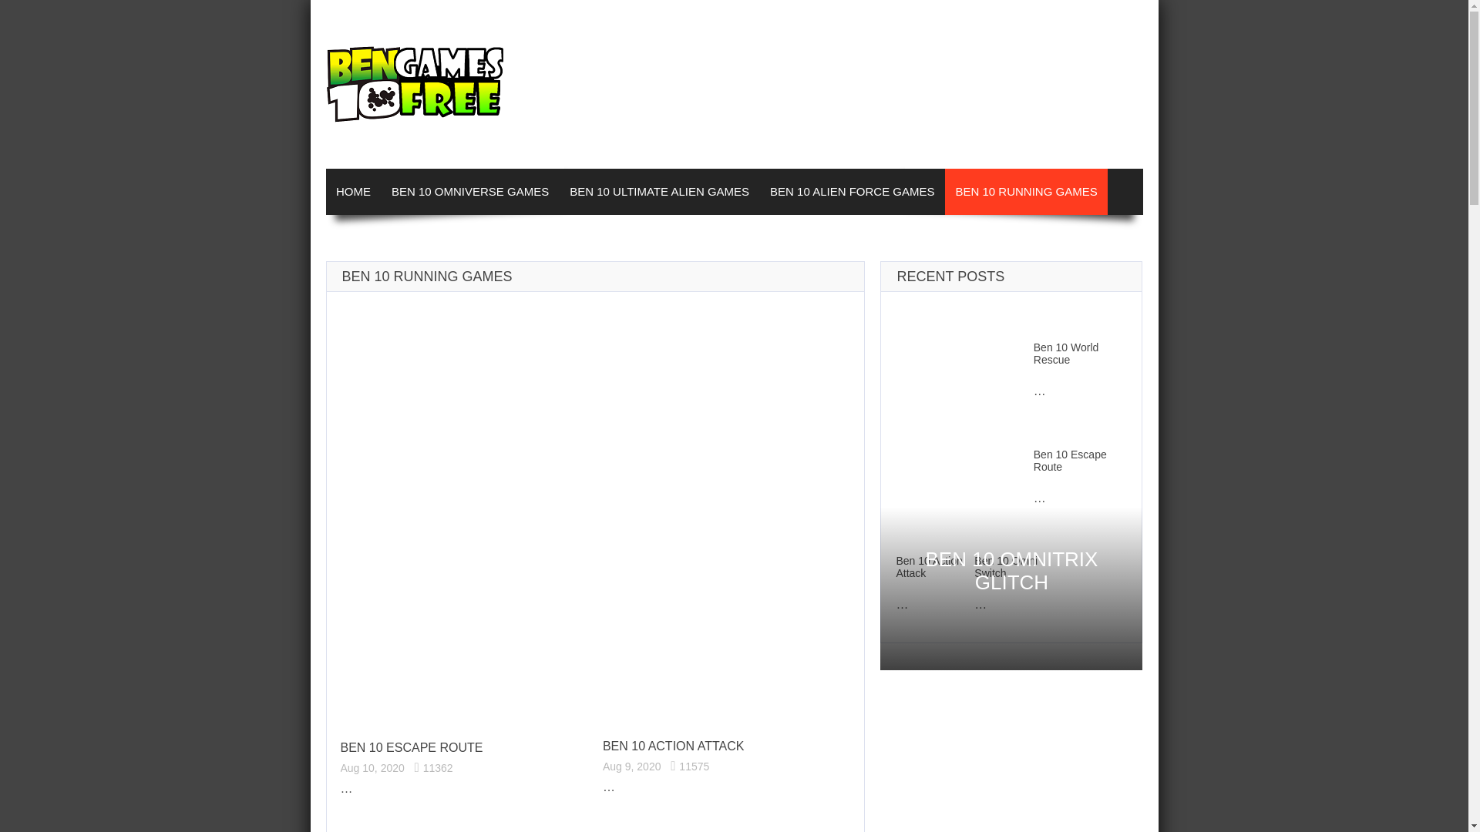 This screenshot has height=832, width=1480. What do you see at coordinates (673, 746) in the screenshot?
I see `Ben 10 Action Attack` at bounding box center [673, 746].